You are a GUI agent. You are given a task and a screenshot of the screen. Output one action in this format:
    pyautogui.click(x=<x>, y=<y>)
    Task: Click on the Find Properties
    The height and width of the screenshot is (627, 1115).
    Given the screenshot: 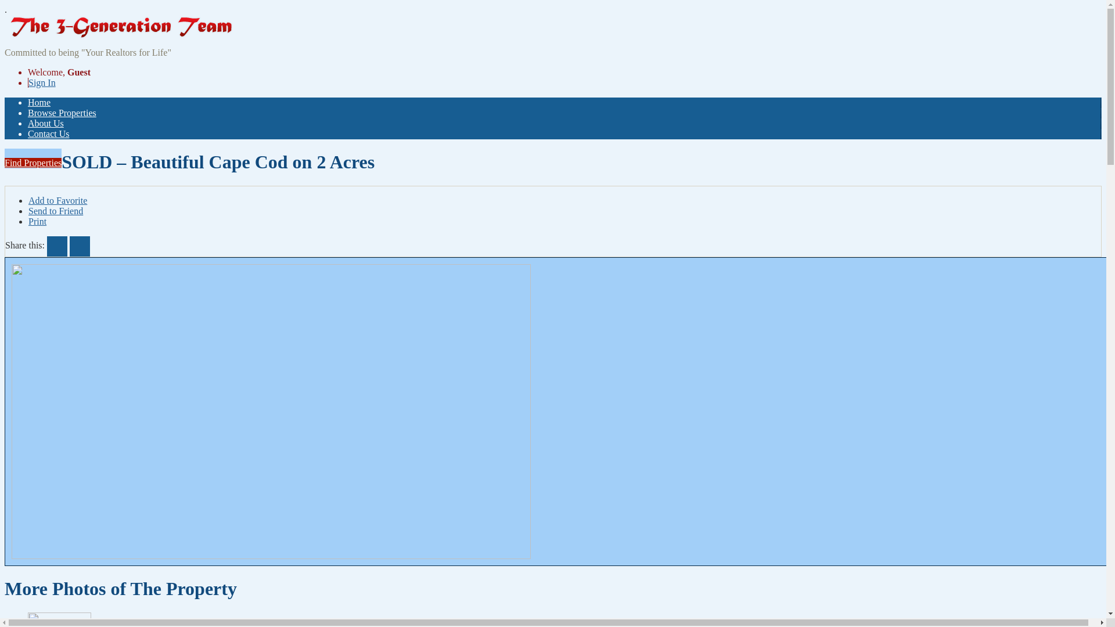 What is the action you would take?
    pyautogui.click(x=33, y=163)
    